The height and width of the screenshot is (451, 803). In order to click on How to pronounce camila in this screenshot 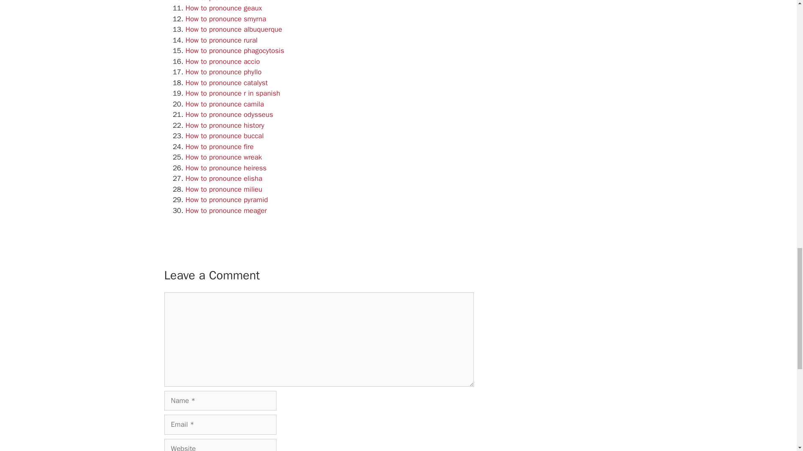, I will do `click(225, 104)`.